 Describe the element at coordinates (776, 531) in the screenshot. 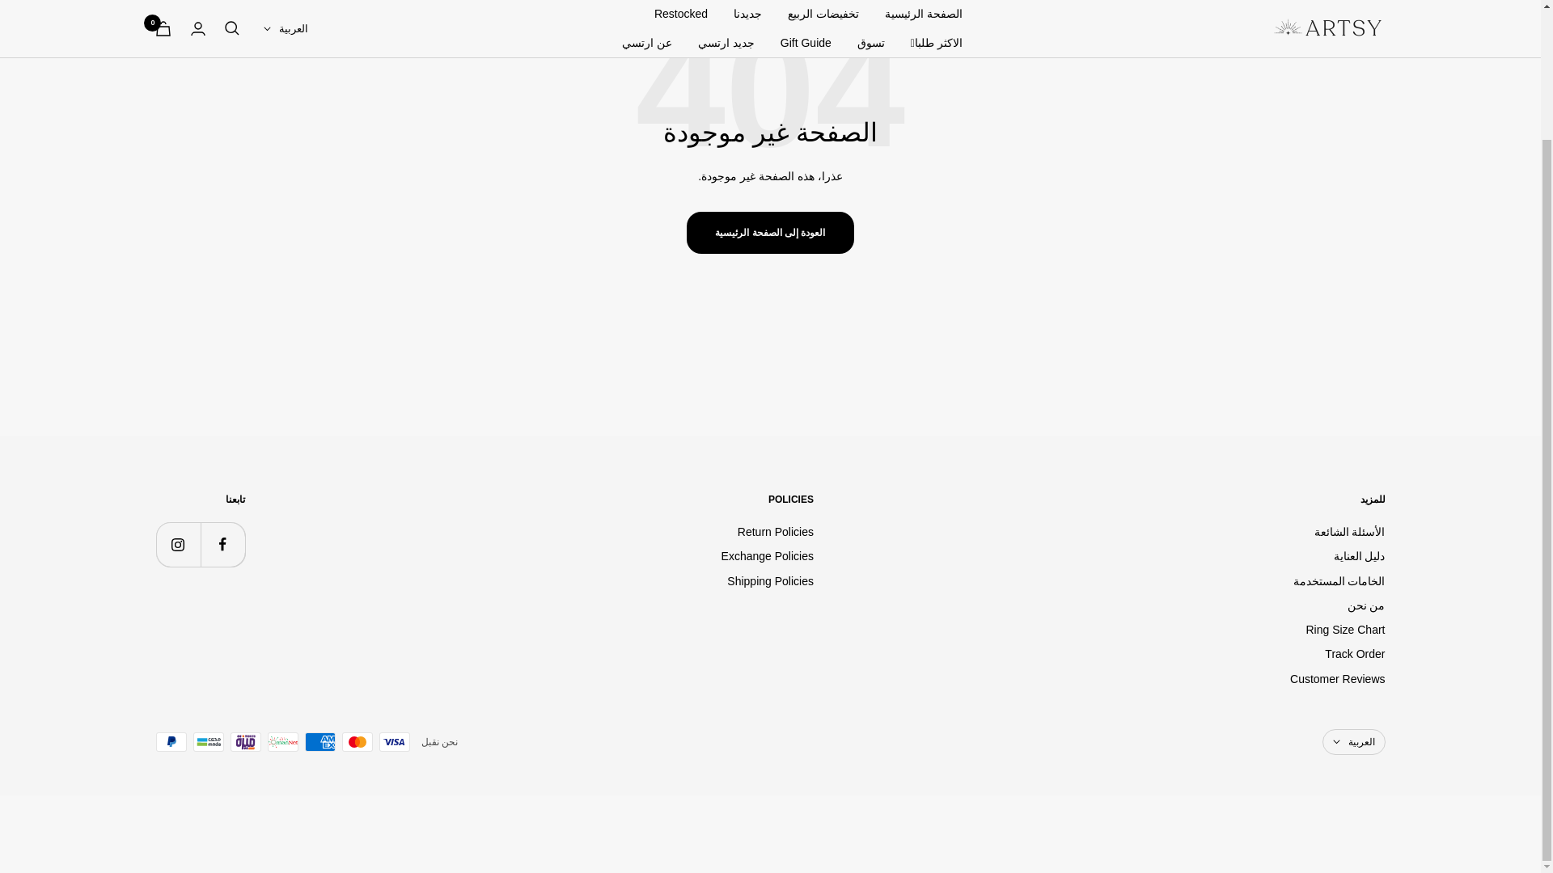

I see `Return Policies` at that location.